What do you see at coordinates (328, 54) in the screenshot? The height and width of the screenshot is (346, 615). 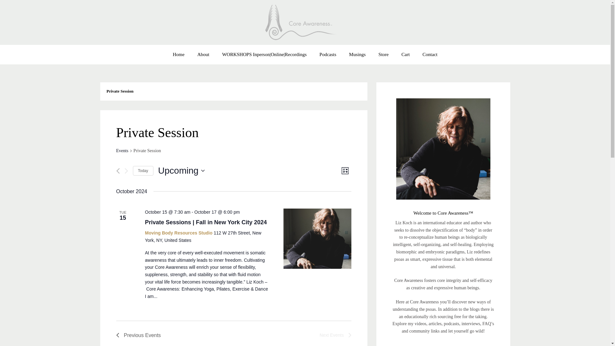 I see `Podcasts` at bounding box center [328, 54].